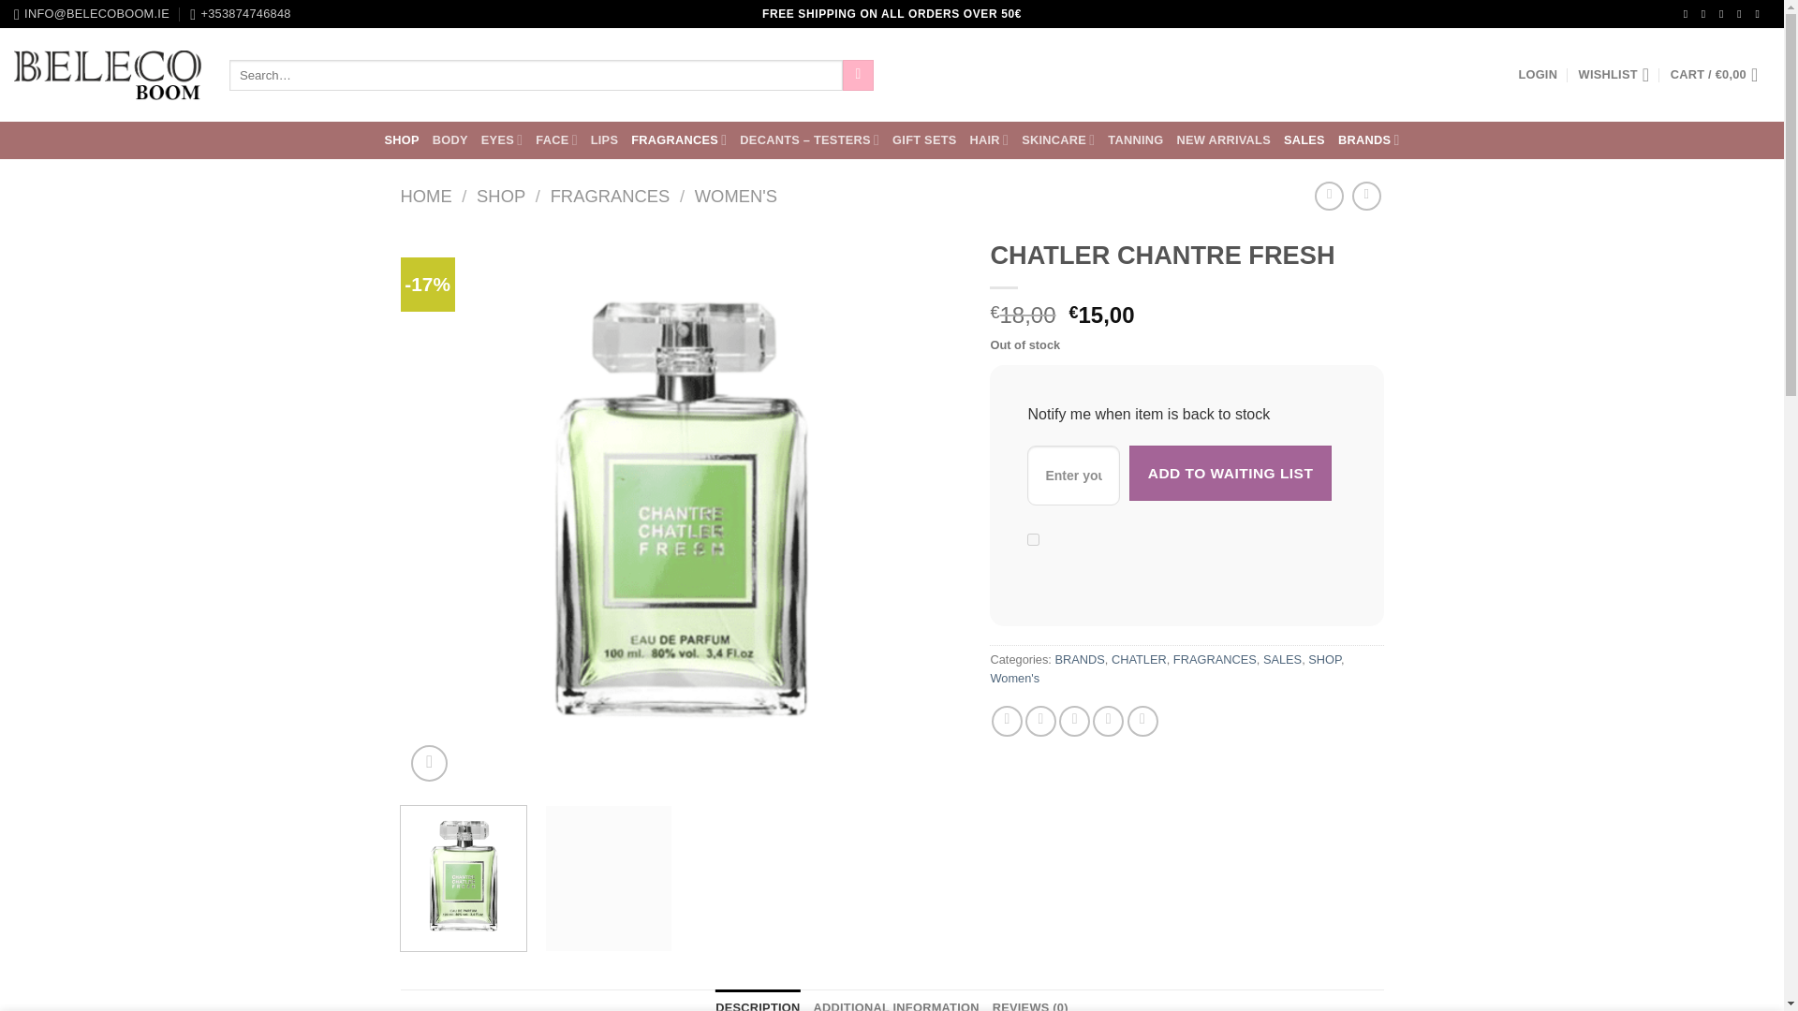  What do you see at coordinates (1614, 75) in the screenshot?
I see `WISHLIST` at bounding box center [1614, 75].